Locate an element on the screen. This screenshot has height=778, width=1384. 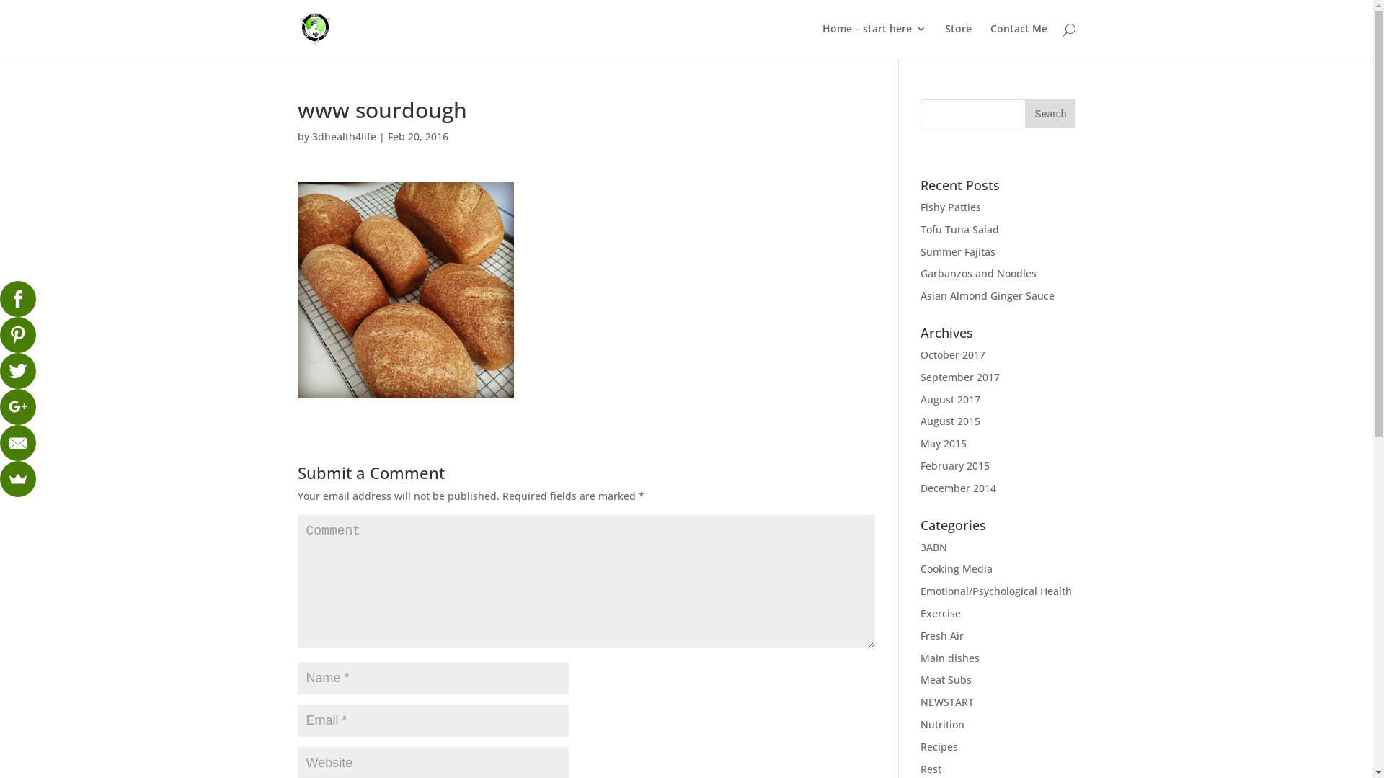
August 2017 is located at coordinates (950, 399).